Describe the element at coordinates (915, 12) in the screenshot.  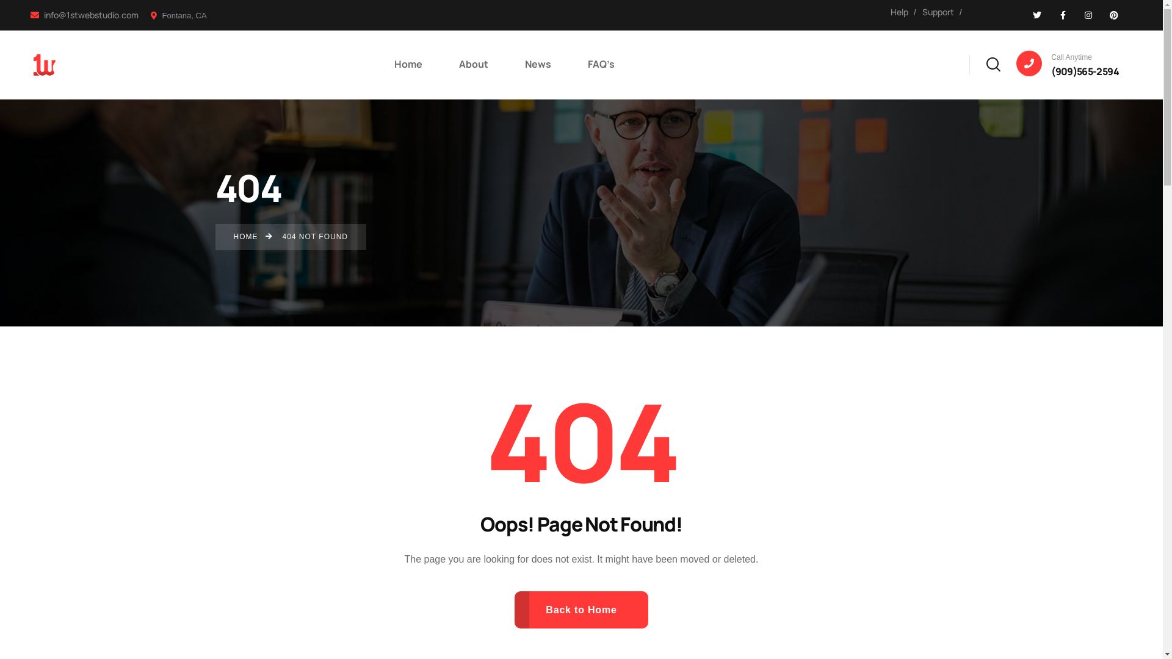
I see `/` at that location.